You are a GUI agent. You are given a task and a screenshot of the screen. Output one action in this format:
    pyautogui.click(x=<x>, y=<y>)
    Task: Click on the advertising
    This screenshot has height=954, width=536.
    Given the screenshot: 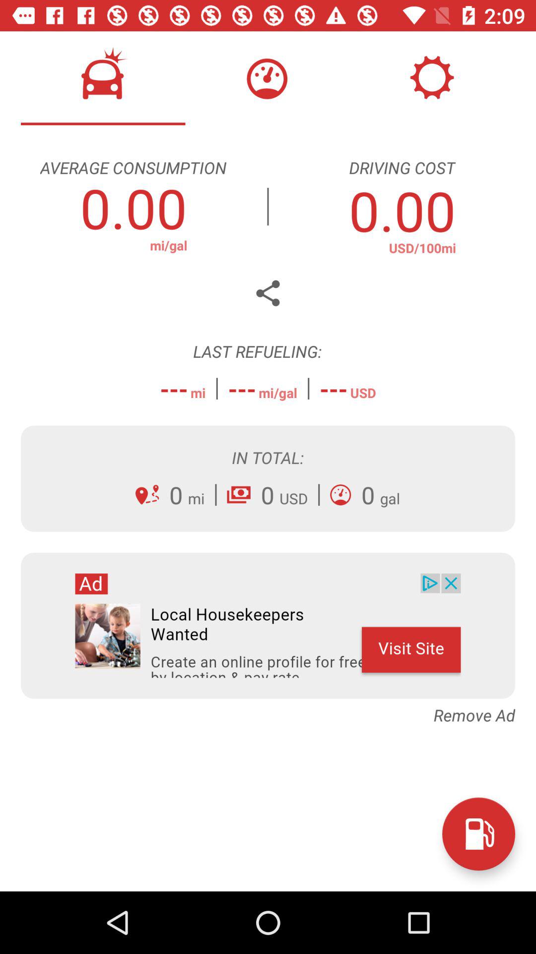 What is the action you would take?
    pyautogui.click(x=268, y=626)
    